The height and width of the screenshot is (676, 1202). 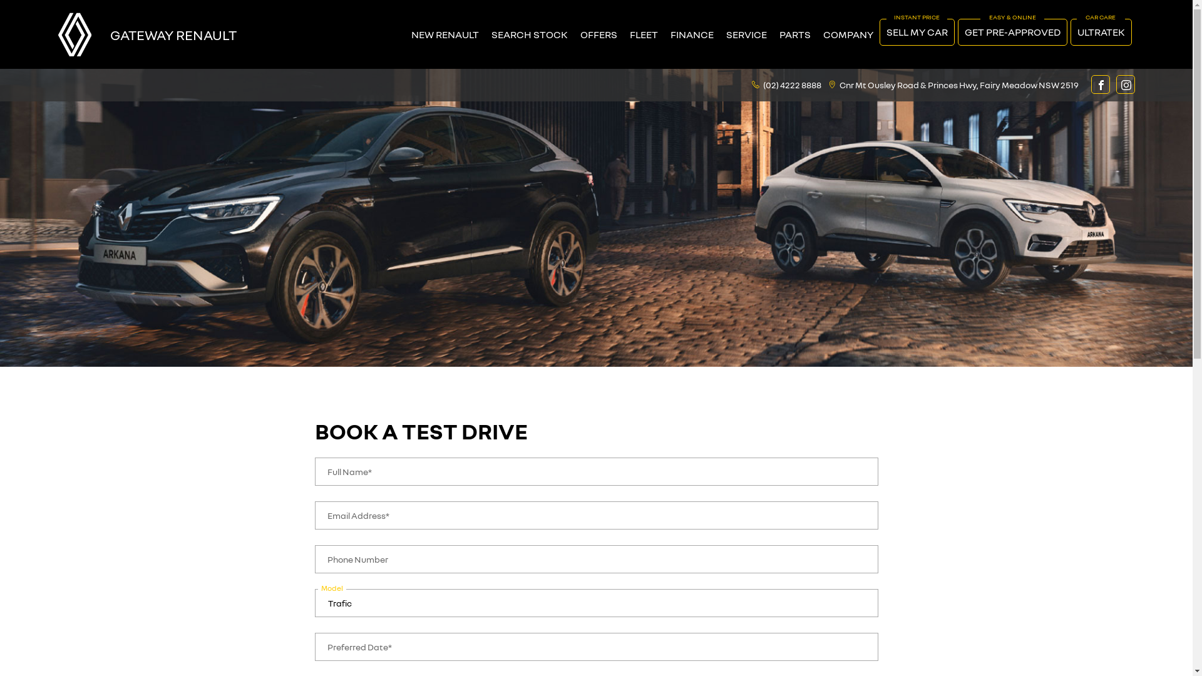 What do you see at coordinates (444, 35) in the screenshot?
I see `NEW RENAULT` at bounding box center [444, 35].